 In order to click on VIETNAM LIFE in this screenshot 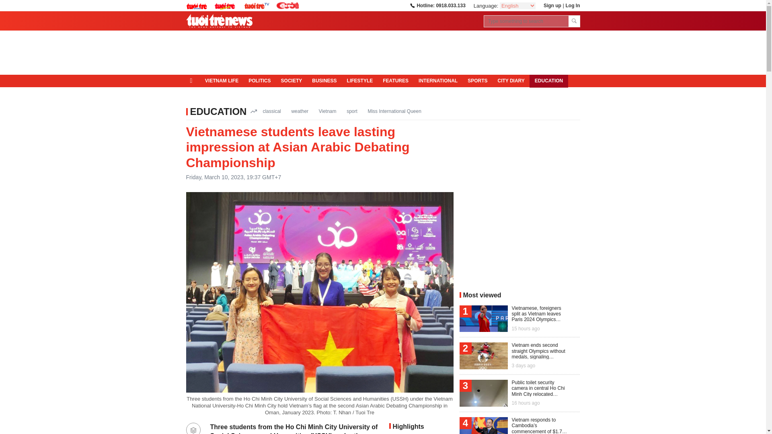, I will do `click(221, 81)`.